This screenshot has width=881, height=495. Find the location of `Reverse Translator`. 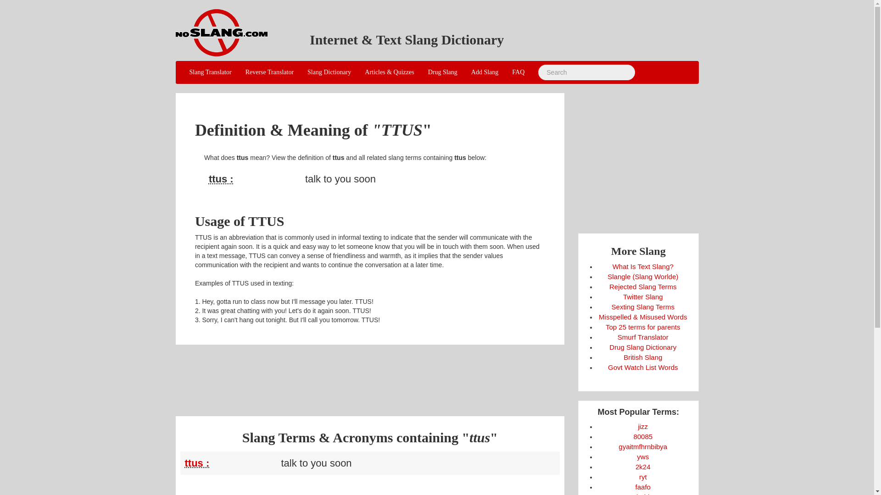

Reverse Translator is located at coordinates (269, 72).